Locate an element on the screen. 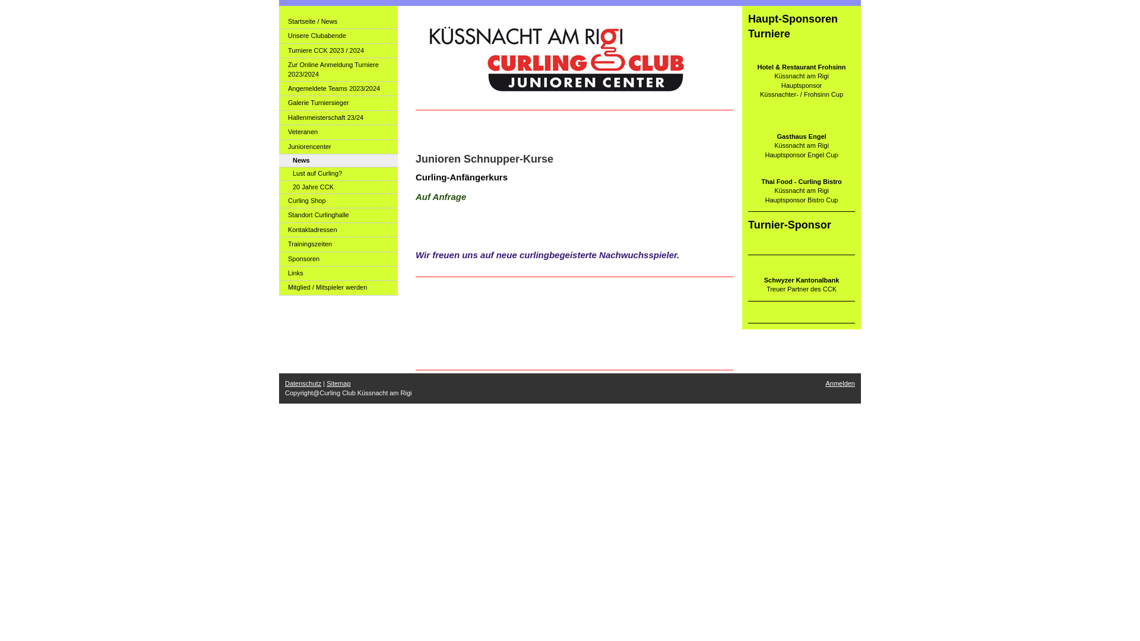 Image resolution: width=1140 pixels, height=641 pixels. 20 Jahre CCK is located at coordinates (338, 188).